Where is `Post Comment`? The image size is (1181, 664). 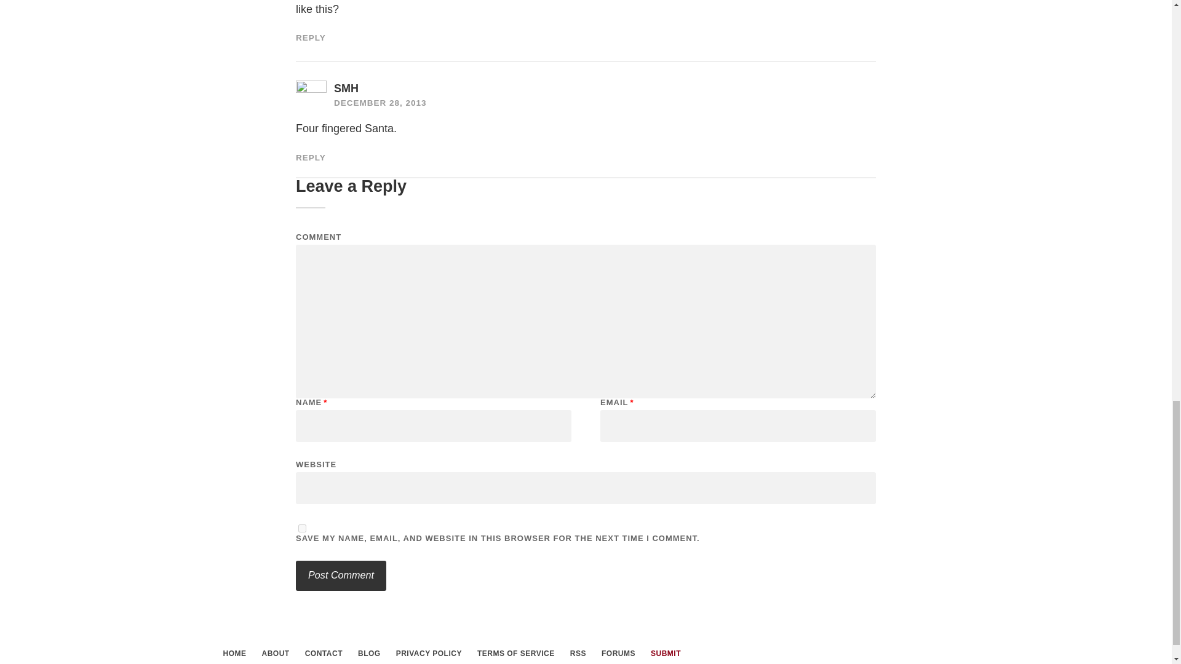
Post Comment is located at coordinates (341, 575).